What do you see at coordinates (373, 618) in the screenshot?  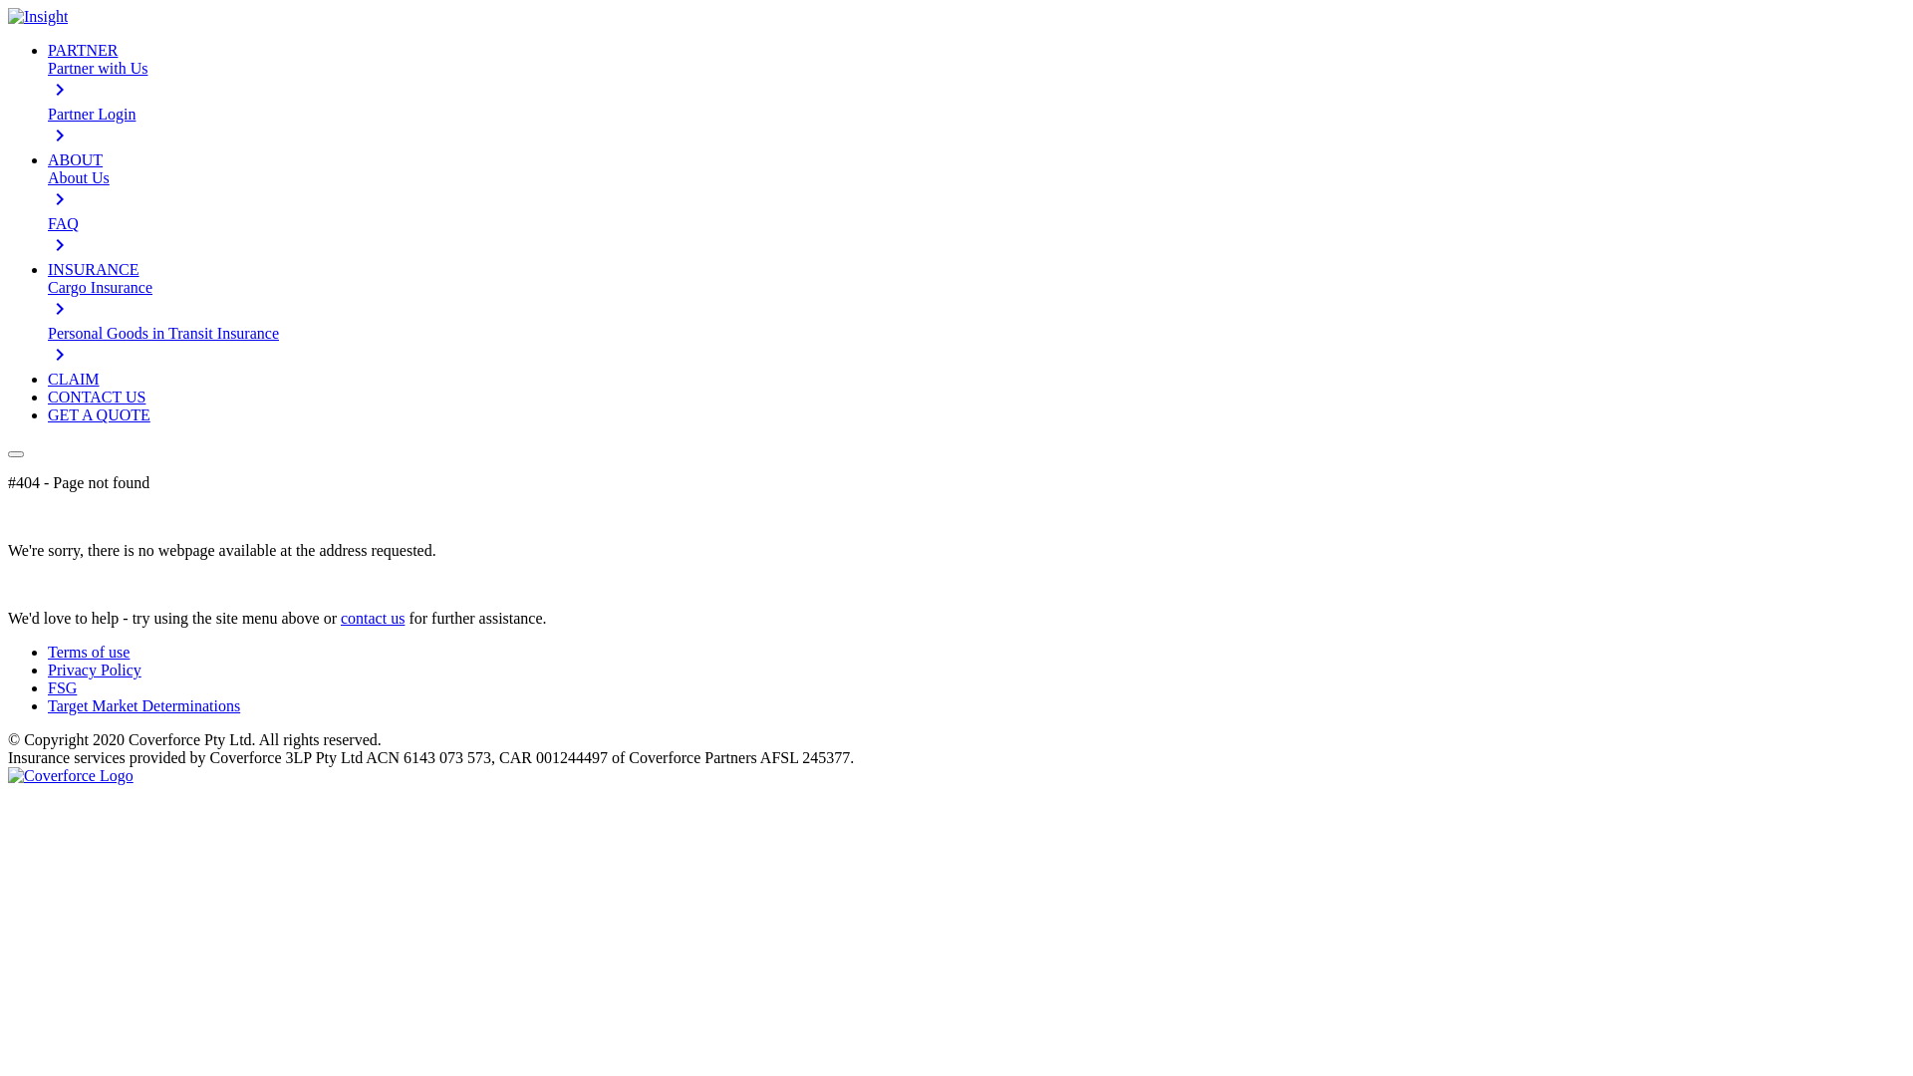 I see `contact us` at bounding box center [373, 618].